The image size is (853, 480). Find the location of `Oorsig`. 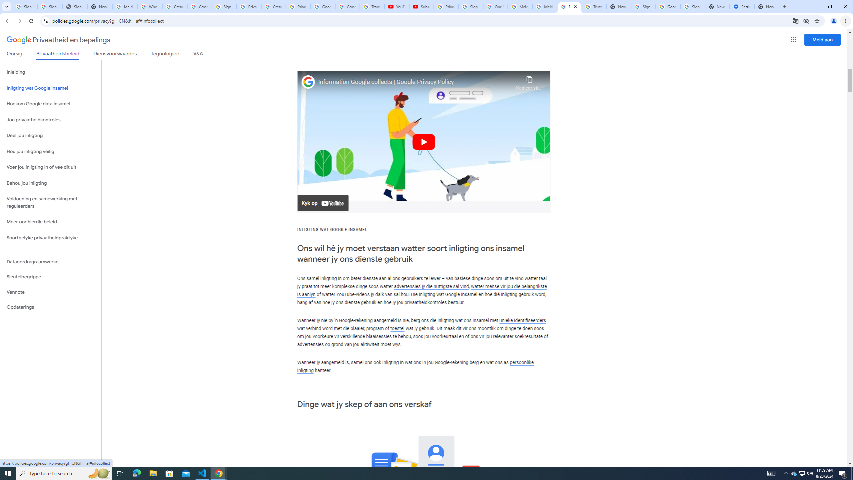

Oorsig is located at coordinates (15, 55).